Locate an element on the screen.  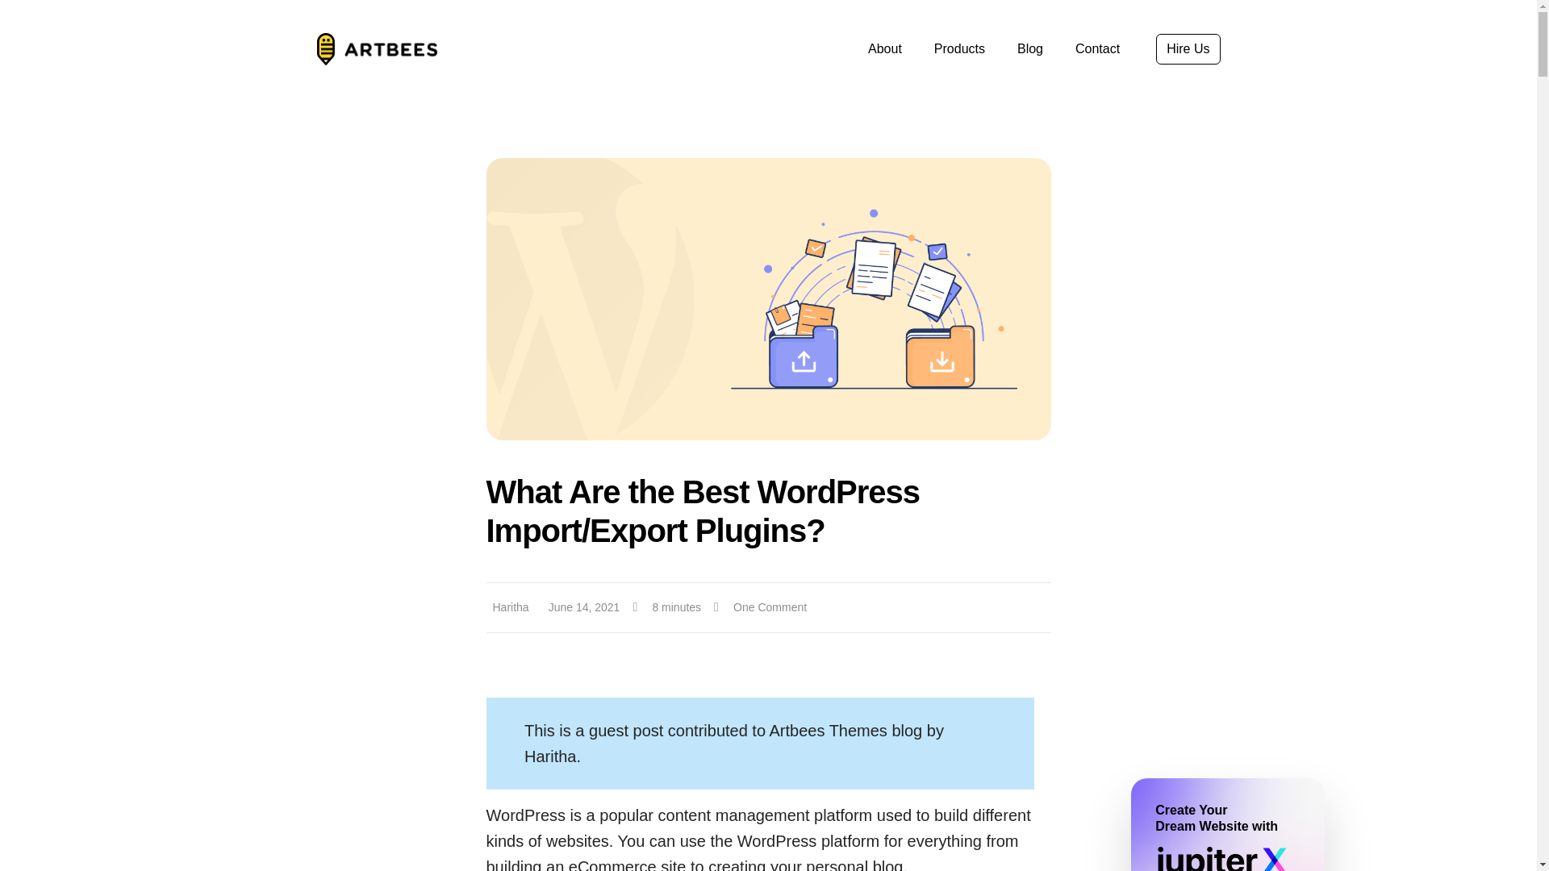
June 14, 2021 is located at coordinates (581, 607).